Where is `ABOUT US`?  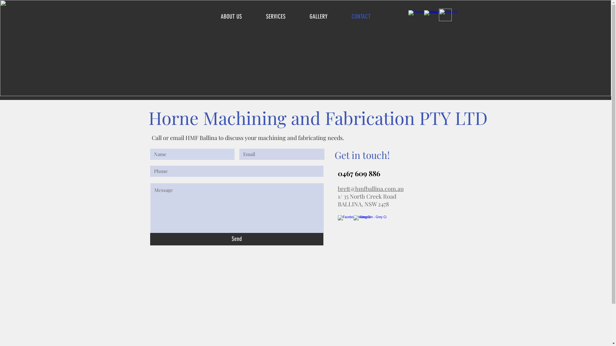
ABOUT US is located at coordinates (238, 17).